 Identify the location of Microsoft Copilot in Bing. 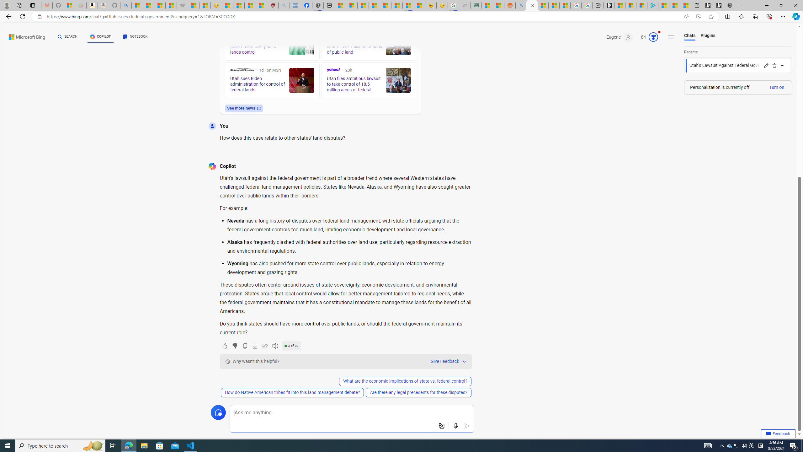
(532, 5).